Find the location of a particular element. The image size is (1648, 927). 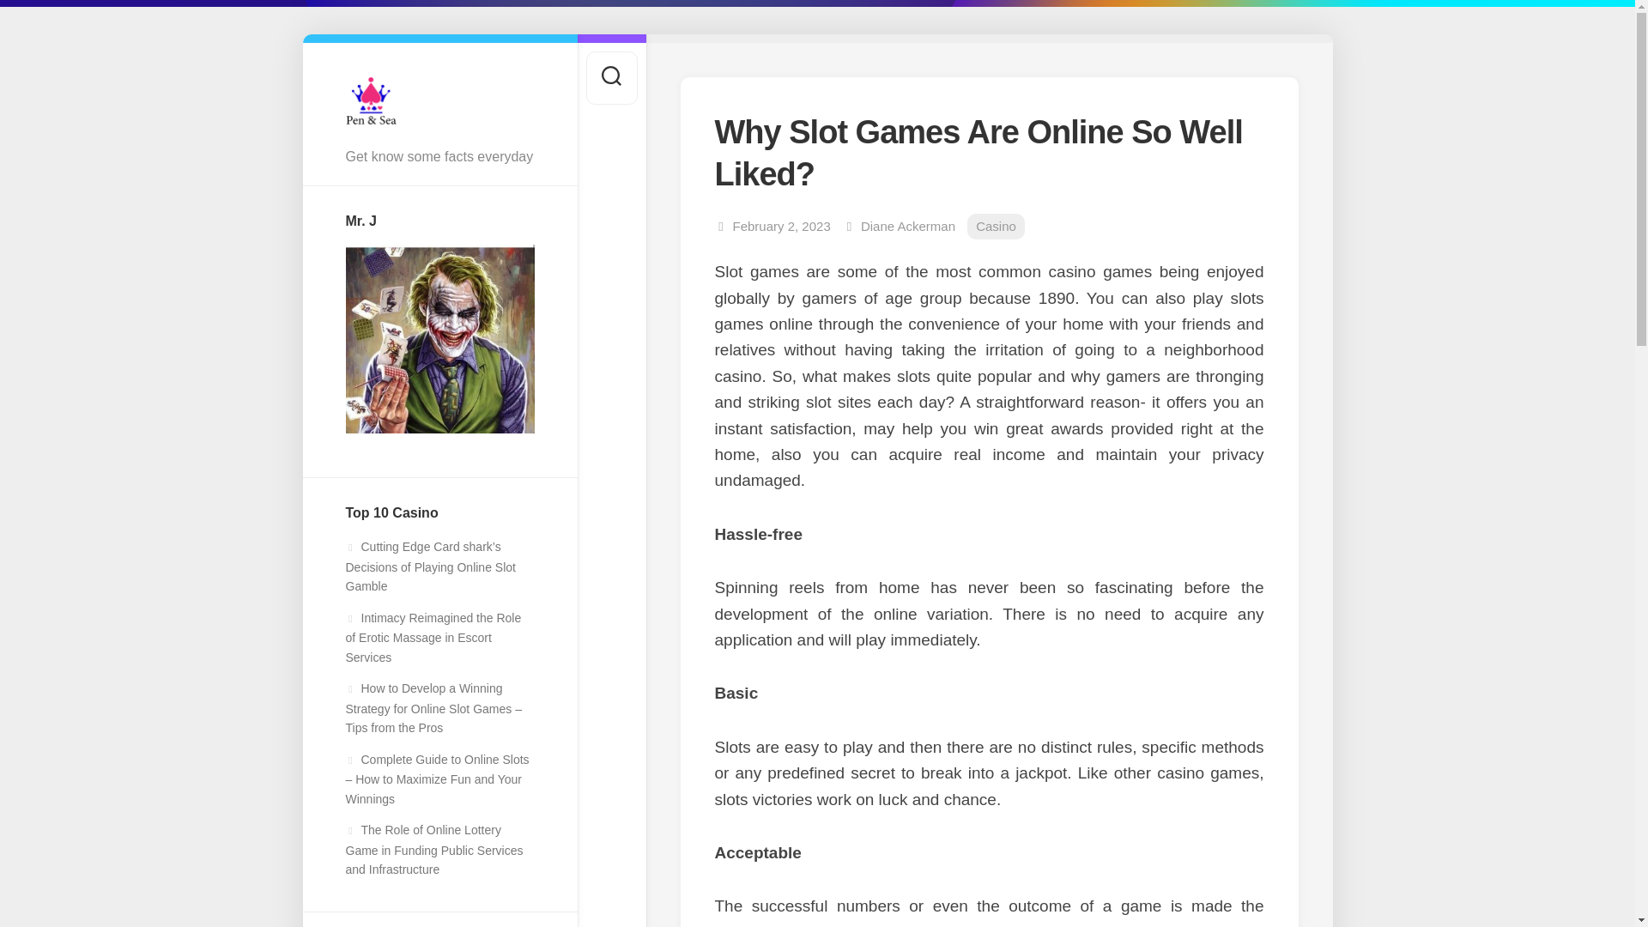

Posts by Diane Ackerman is located at coordinates (908, 226).